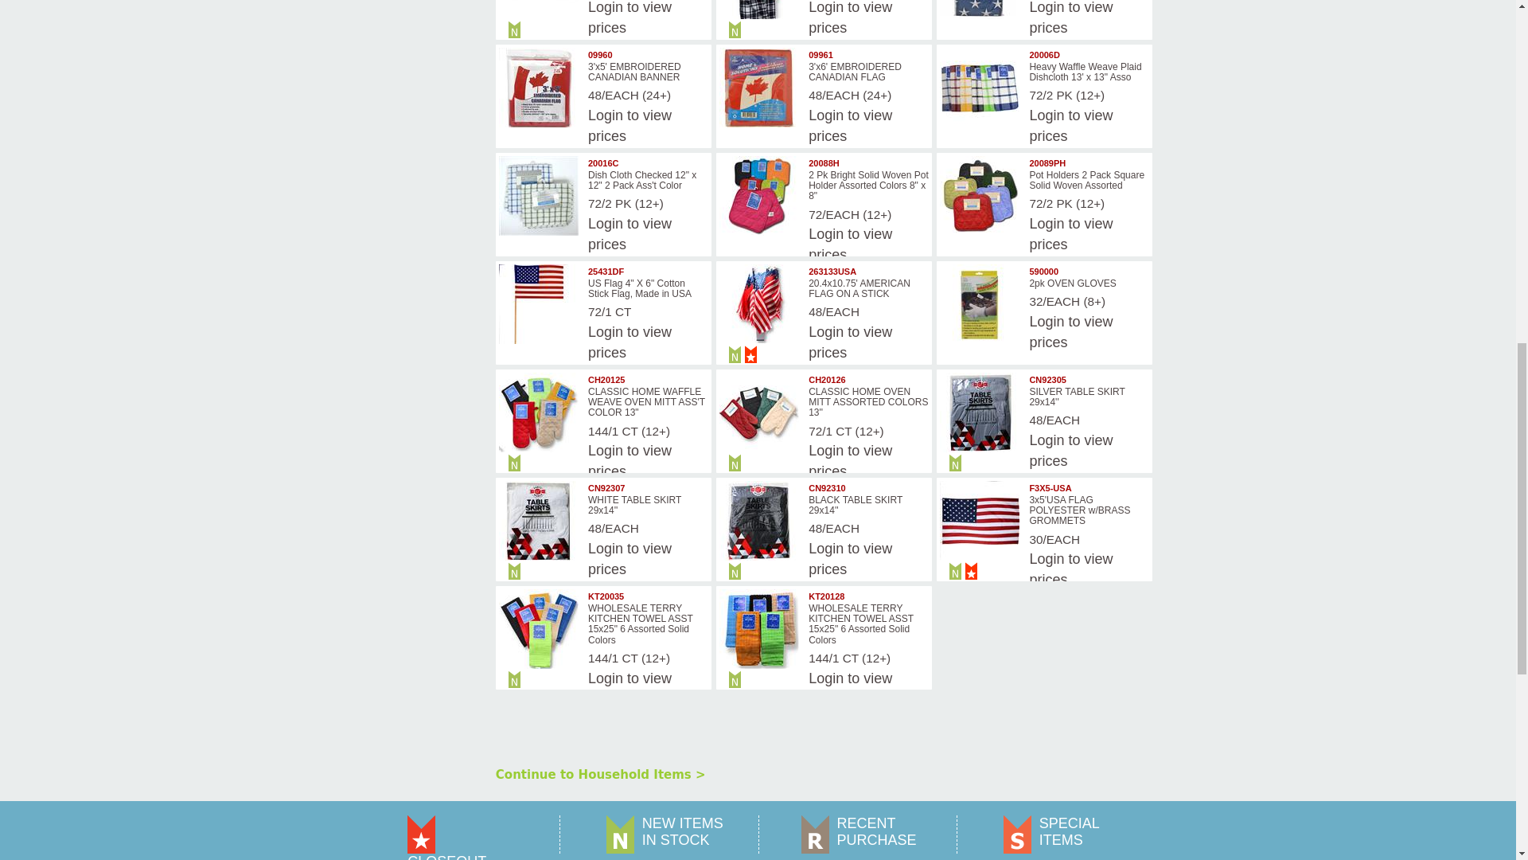  I want to click on Wholesale Dish Cloth Checked 12" x 12" 2 Pack Ass't Color, so click(539, 195).